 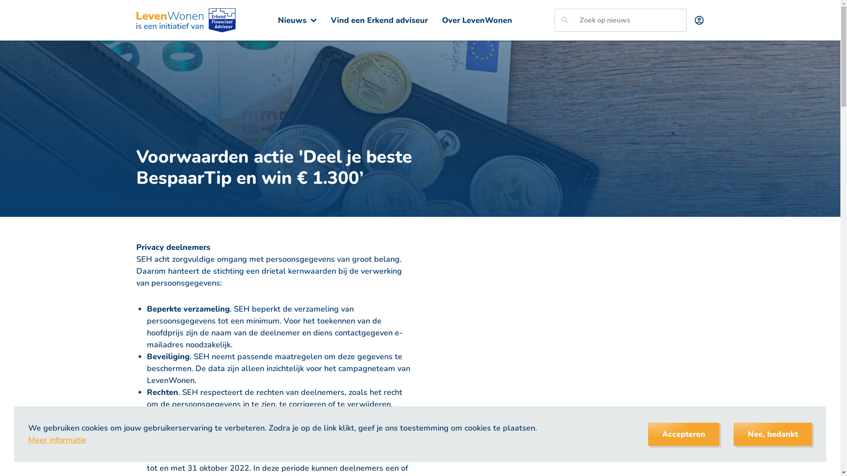 I want to click on Login, so click(x=699, y=20).